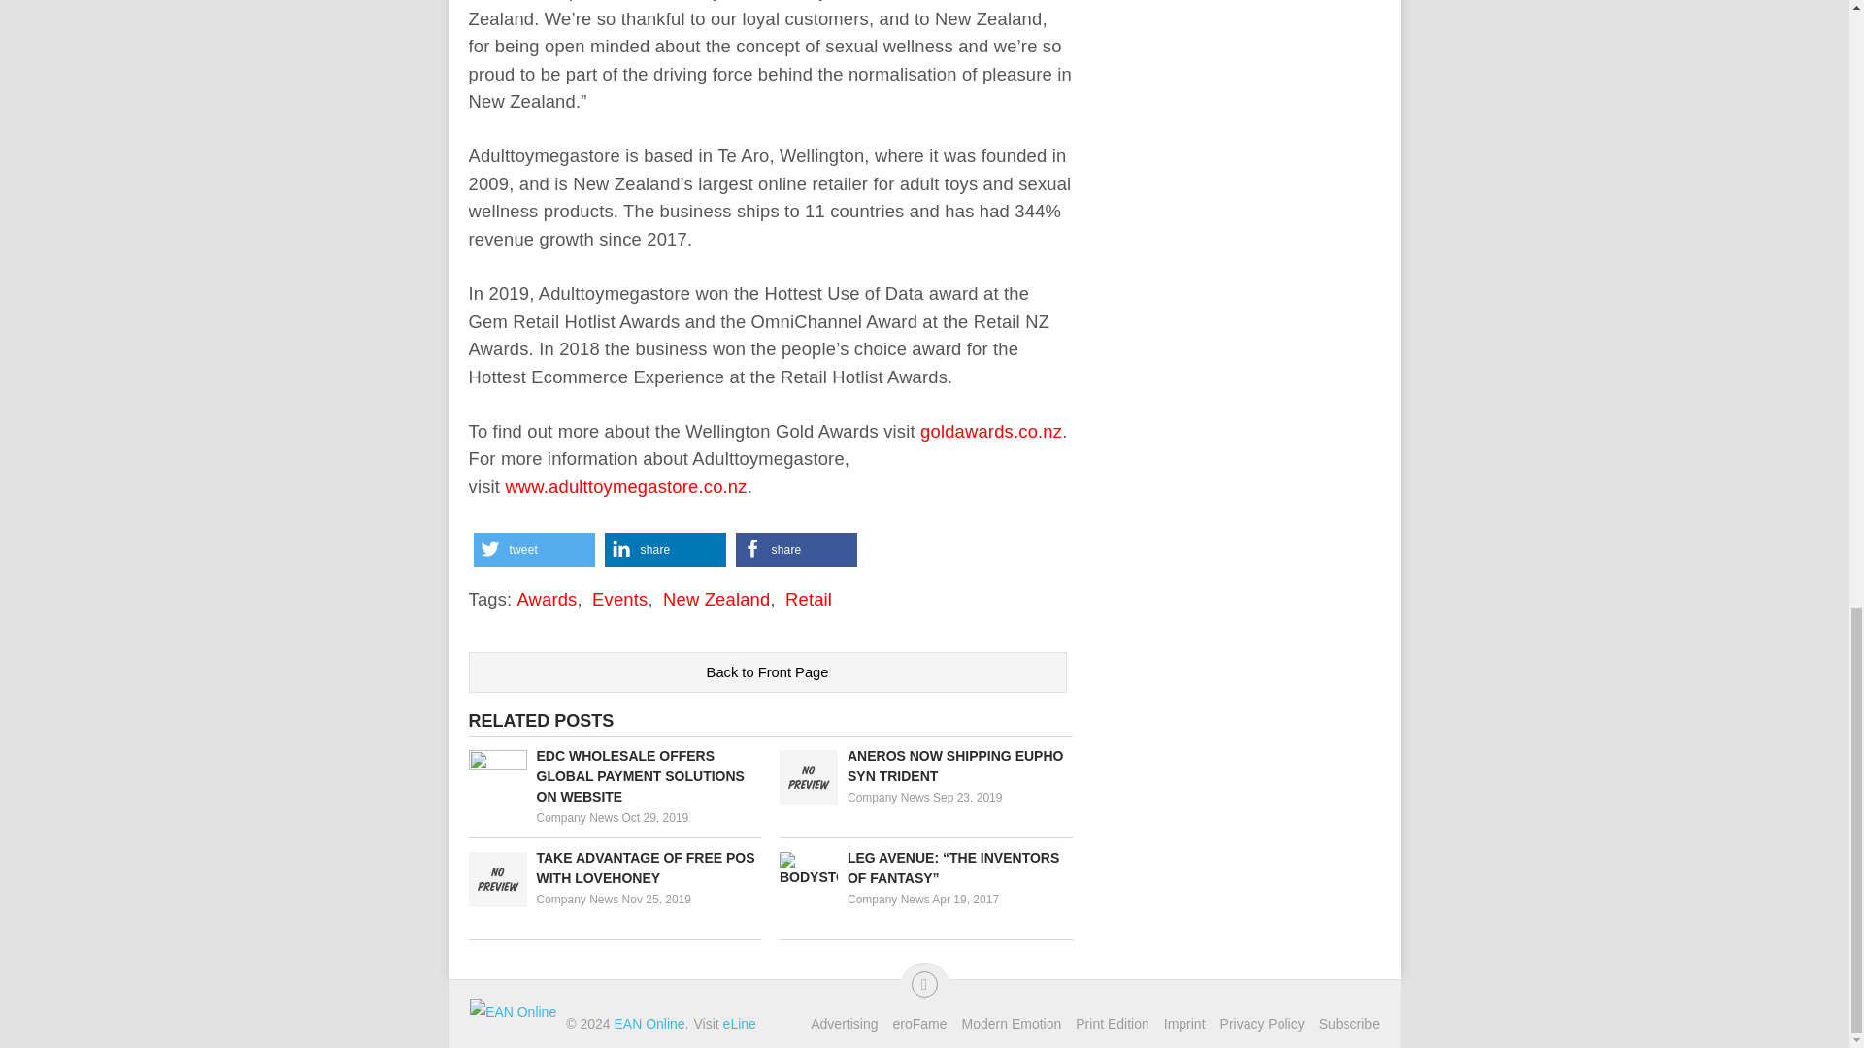  What do you see at coordinates (619, 598) in the screenshot?
I see `Events` at bounding box center [619, 598].